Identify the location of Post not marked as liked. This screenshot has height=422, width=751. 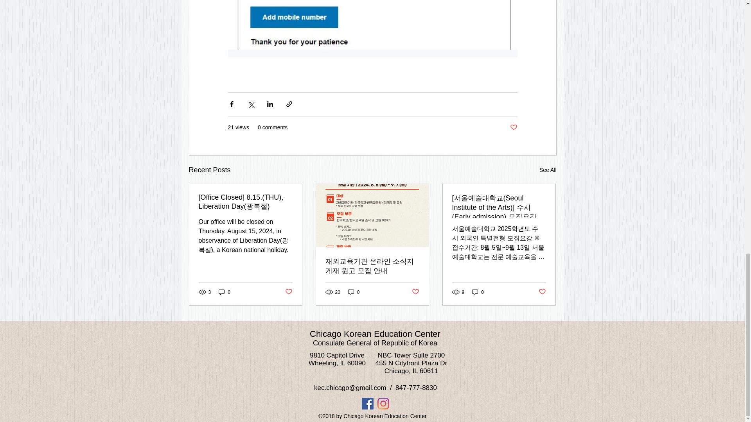
(513, 127).